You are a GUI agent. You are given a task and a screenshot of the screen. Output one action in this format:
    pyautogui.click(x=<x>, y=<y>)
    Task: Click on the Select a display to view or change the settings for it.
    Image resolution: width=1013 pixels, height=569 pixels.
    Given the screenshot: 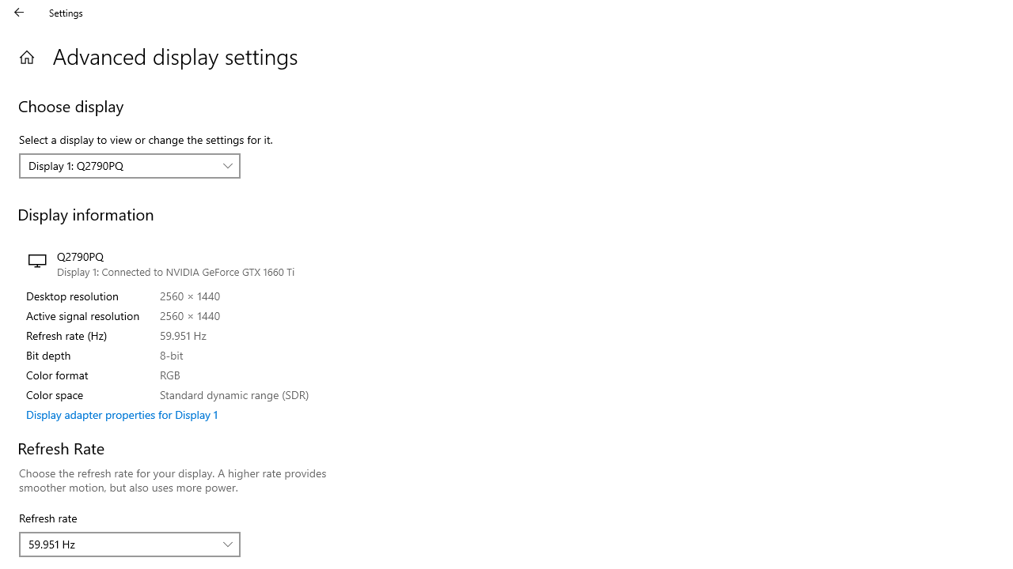 What is the action you would take?
    pyautogui.click(x=130, y=166)
    